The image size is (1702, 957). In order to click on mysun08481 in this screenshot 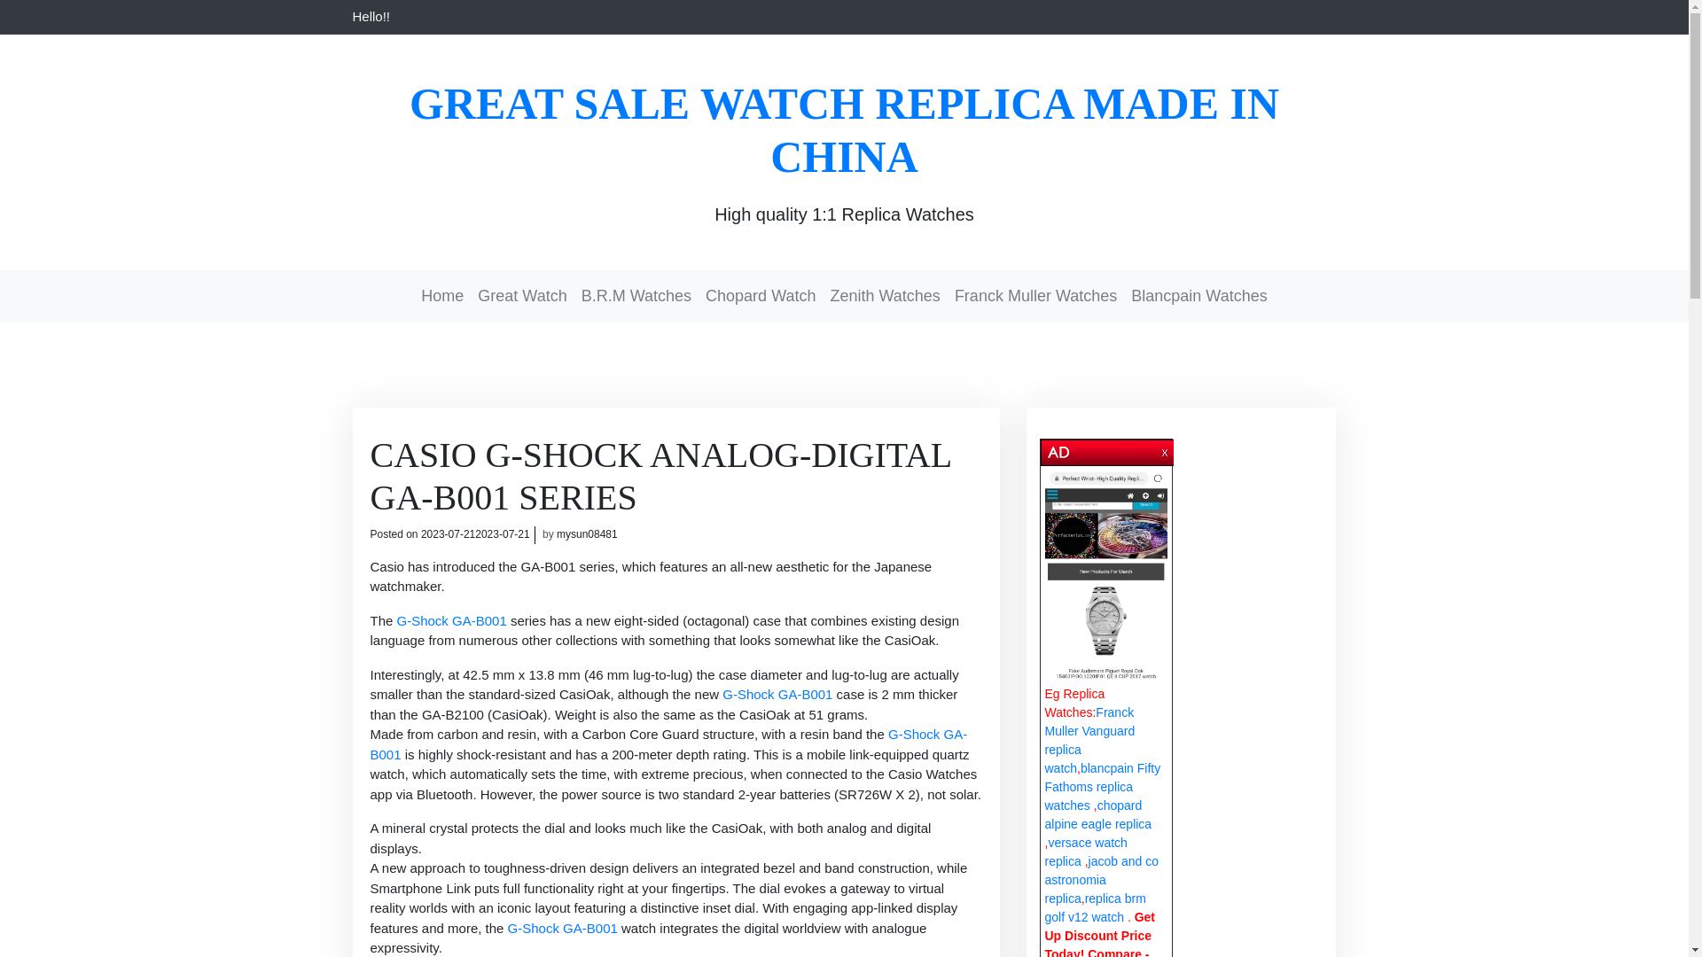, I will do `click(587, 534)`.